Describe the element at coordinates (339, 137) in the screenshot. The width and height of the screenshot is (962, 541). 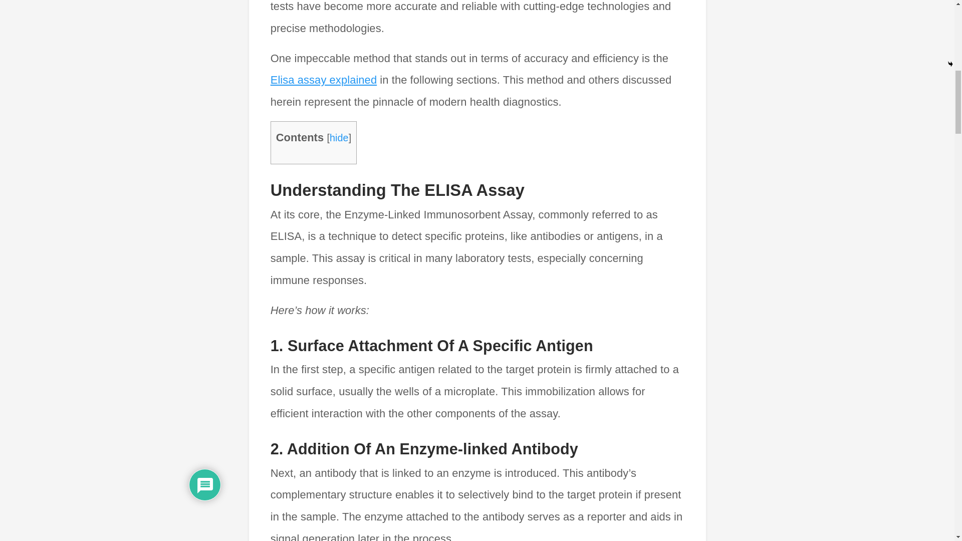
I see `hide` at that location.